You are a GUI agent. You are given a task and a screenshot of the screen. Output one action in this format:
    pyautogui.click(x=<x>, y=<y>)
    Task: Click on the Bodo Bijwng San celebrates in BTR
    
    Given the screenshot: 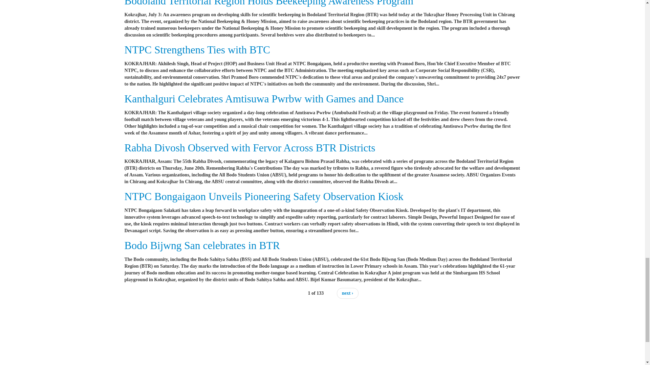 What is the action you would take?
    pyautogui.click(x=202, y=245)
    